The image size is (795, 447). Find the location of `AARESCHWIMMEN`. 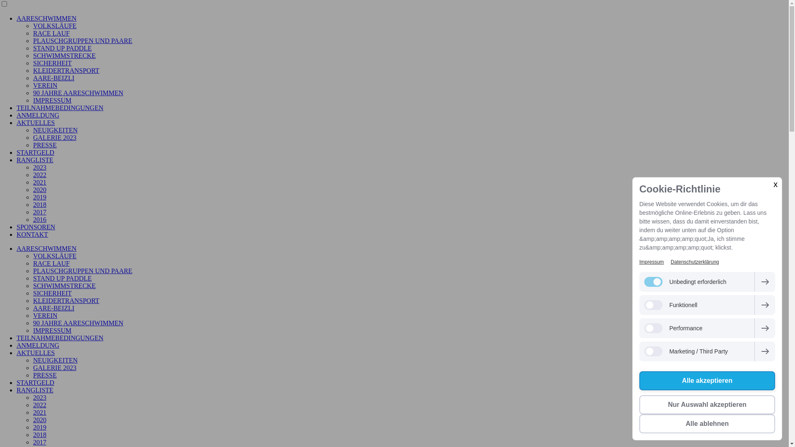

AARESCHWIMMEN is located at coordinates (46, 248).